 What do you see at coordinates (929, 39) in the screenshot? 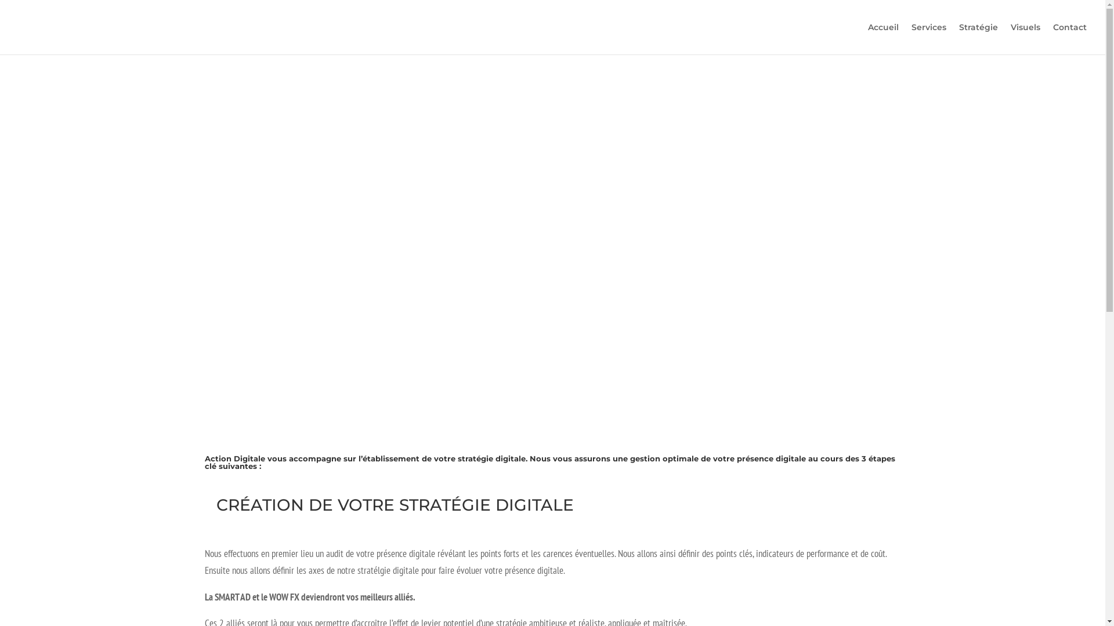
I see `Services` at bounding box center [929, 39].